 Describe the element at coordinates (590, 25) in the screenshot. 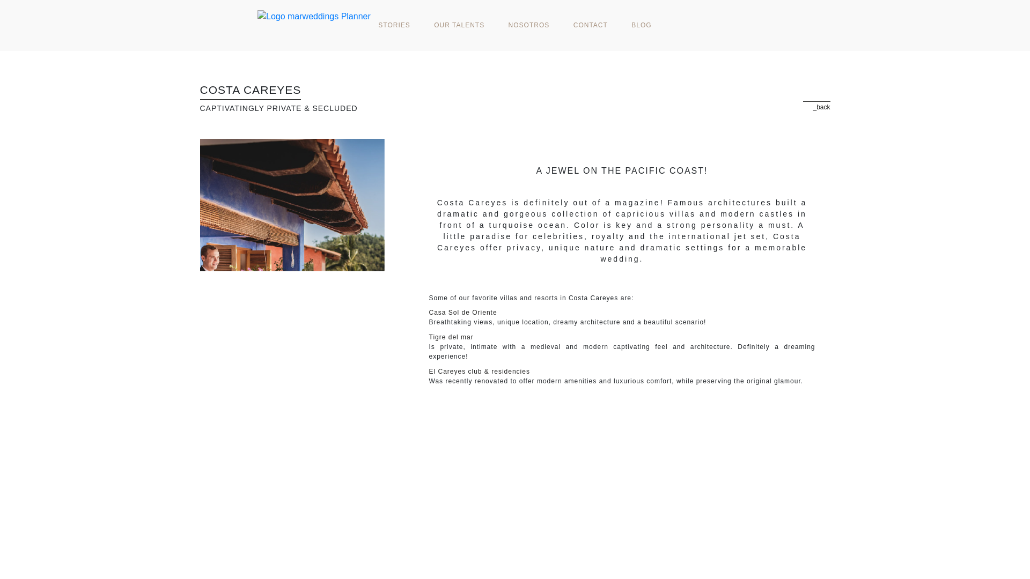

I see `CONTACT` at that location.